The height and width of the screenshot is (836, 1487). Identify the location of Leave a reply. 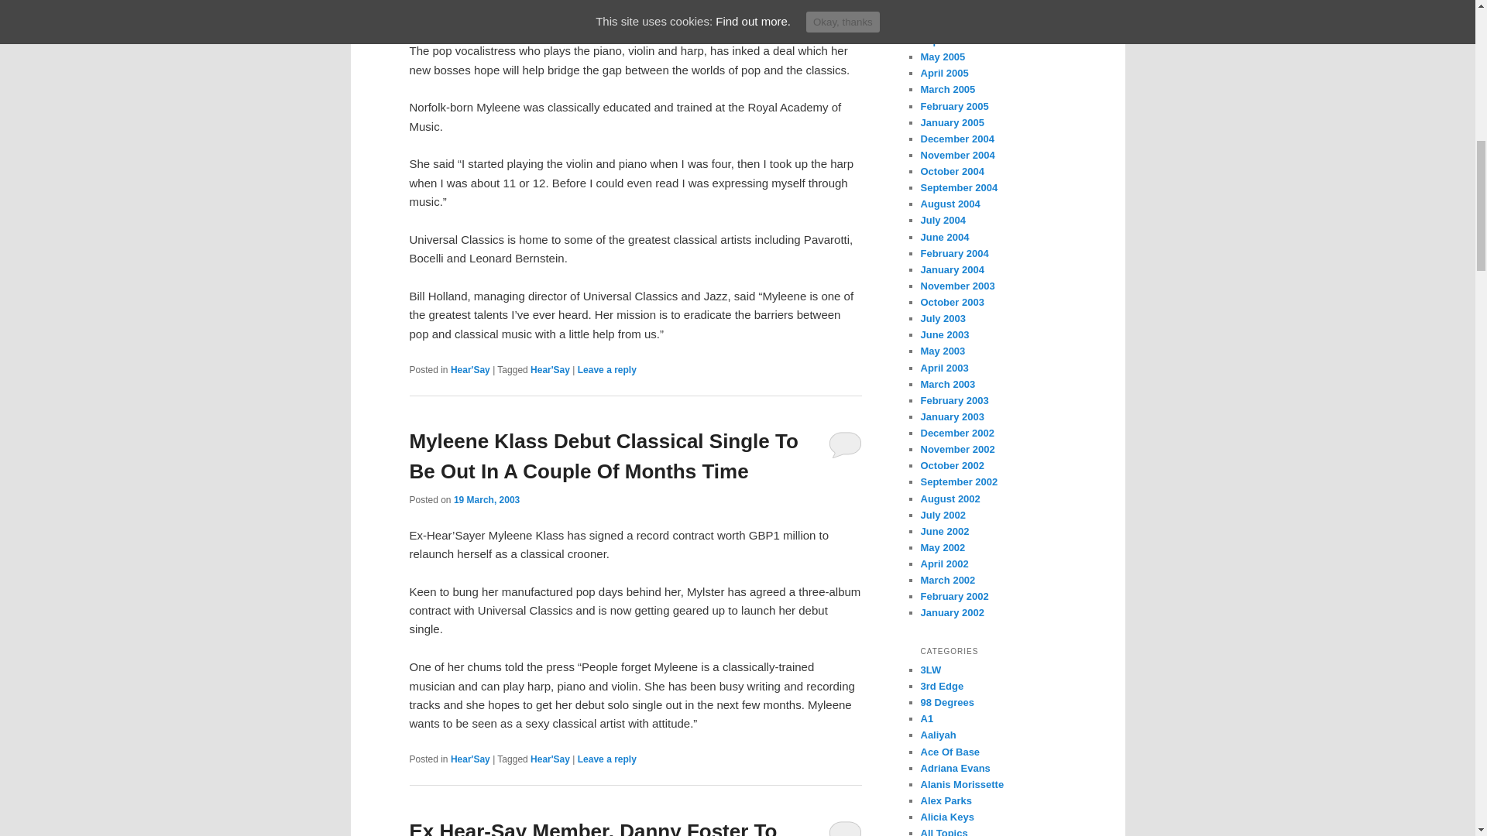
(607, 759).